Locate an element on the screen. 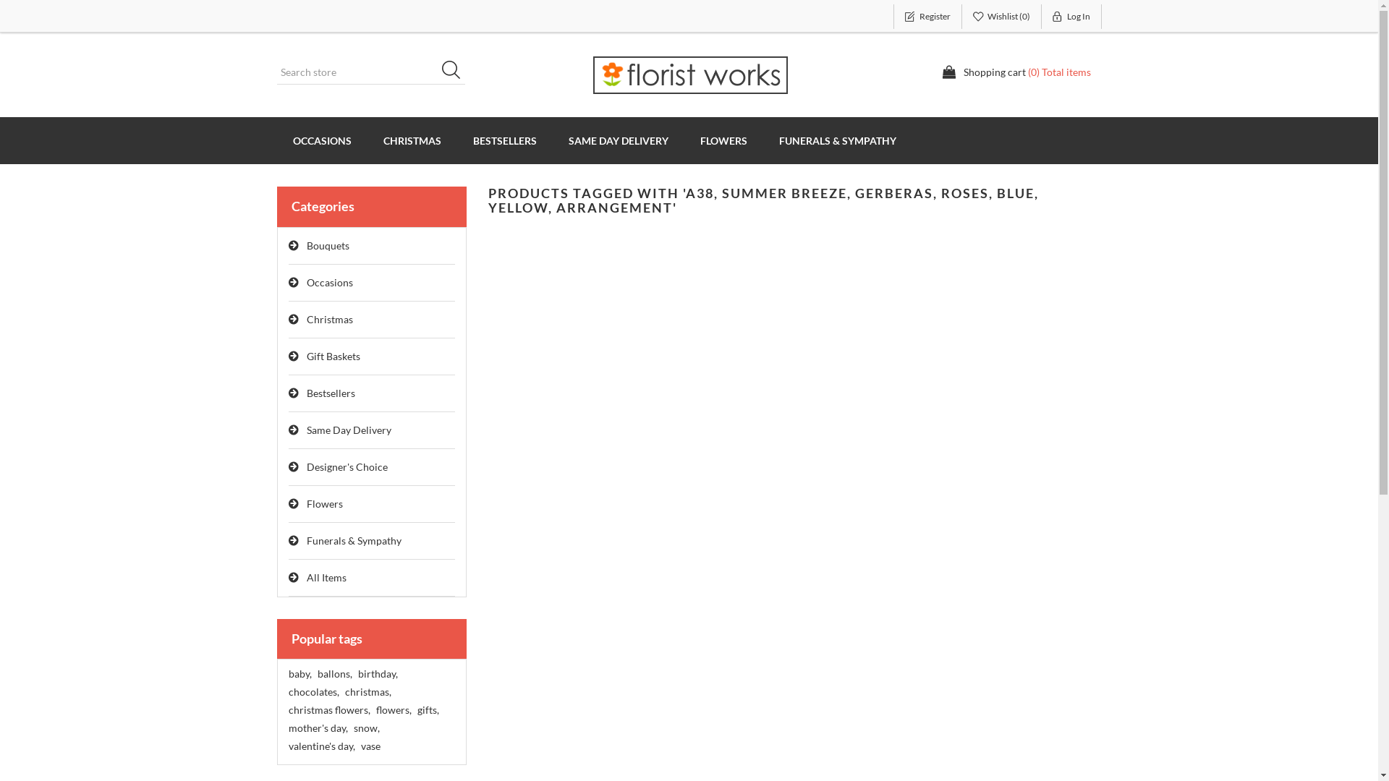  Log In is located at coordinates (1072, 17).